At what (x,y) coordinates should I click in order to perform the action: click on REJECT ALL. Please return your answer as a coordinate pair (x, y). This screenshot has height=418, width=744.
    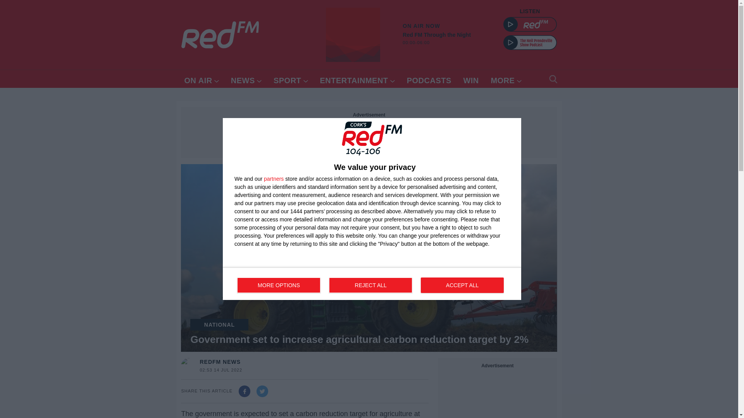
    Looking at the image, I should click on (429, 79).